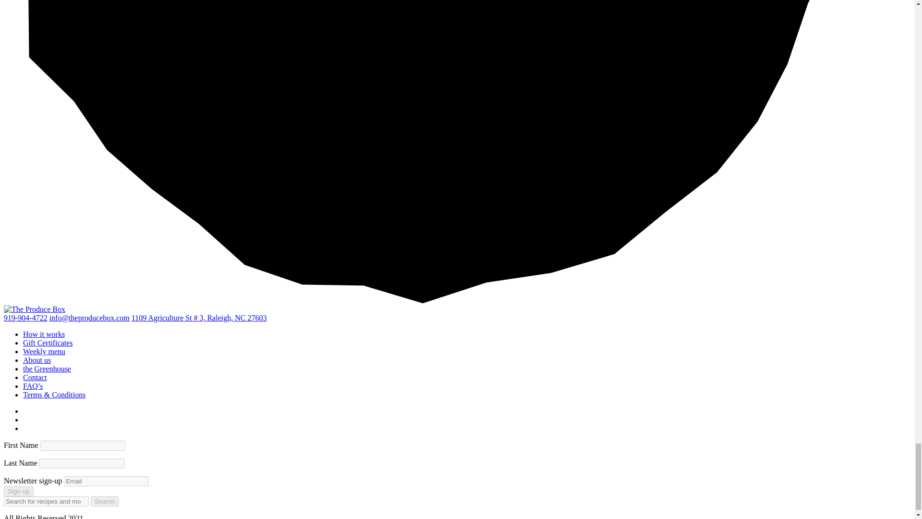 The image size is (922, 519). What do you see at coordinates (47, 369) in the screenshot?
I see `the Greenhouse` at bounding box center [47, 369].